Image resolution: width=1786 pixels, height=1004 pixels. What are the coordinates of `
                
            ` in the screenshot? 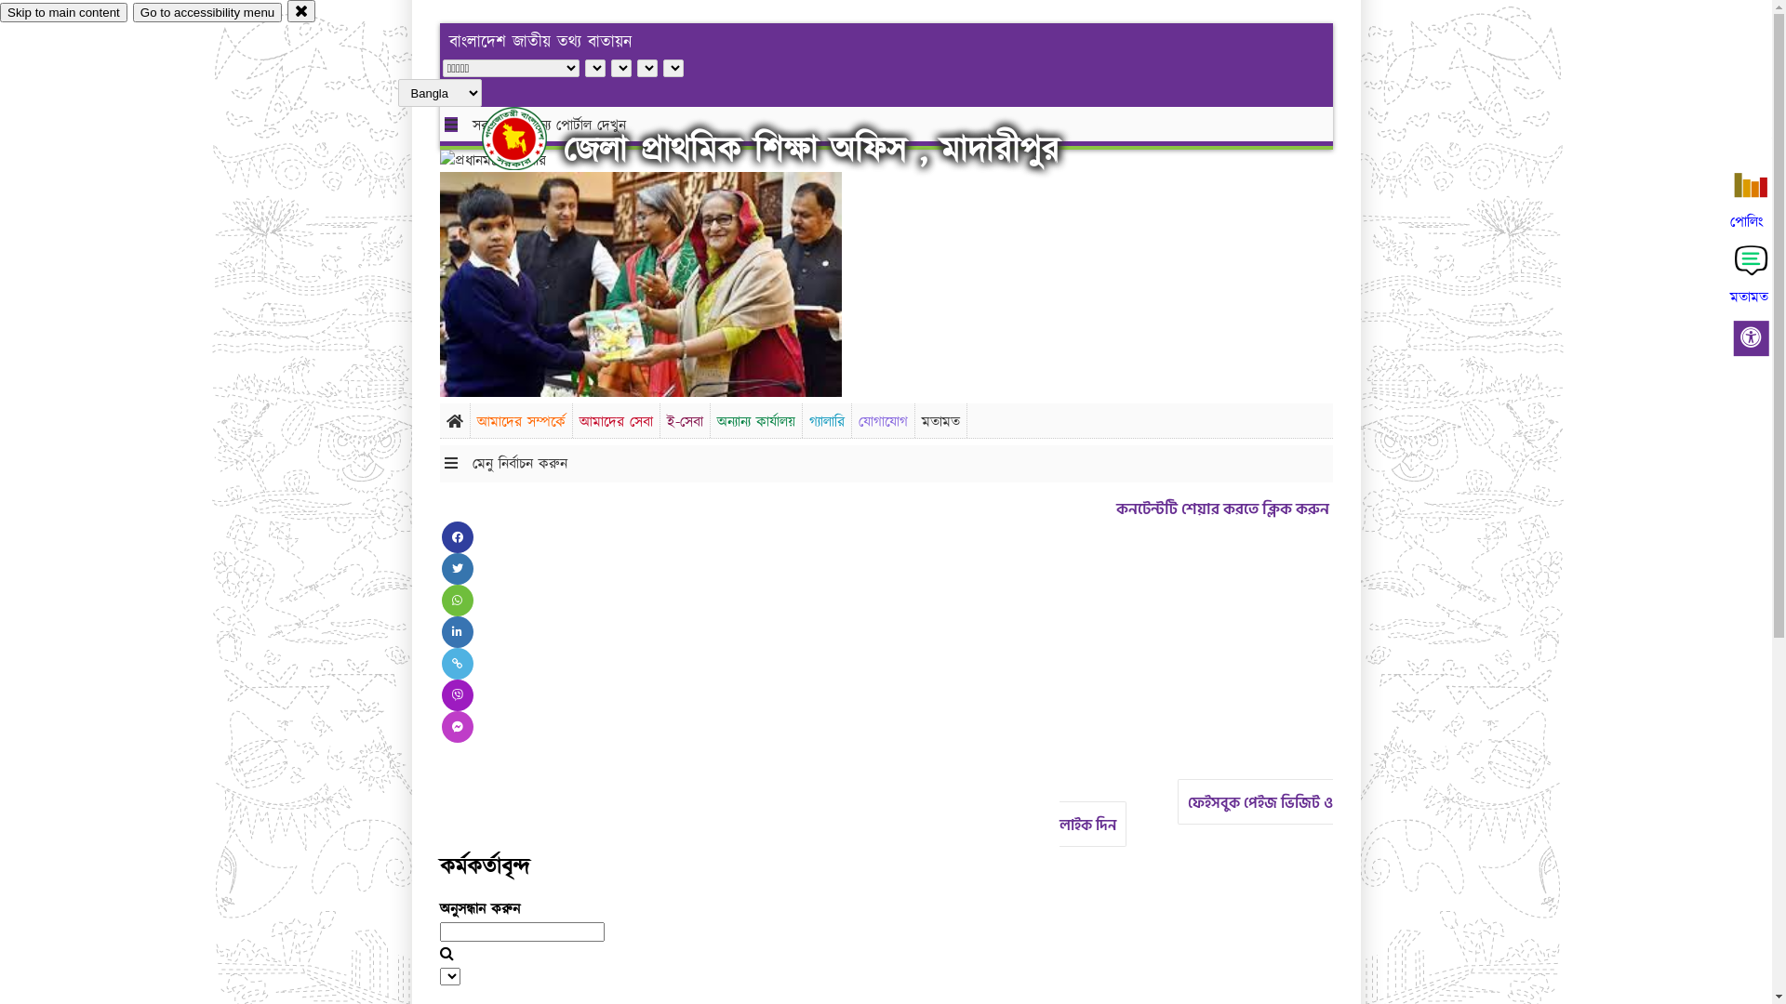 It's located at (530, 139).